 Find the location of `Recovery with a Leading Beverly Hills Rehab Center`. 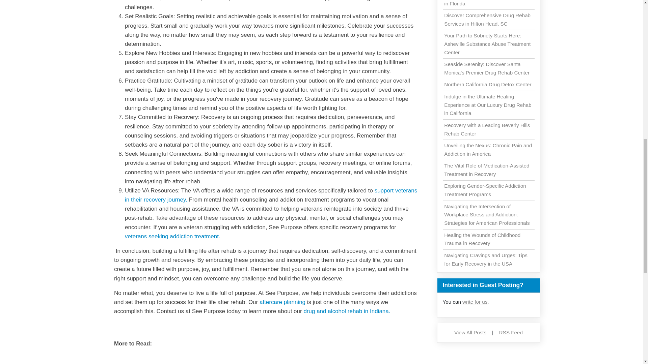

Recovery with a Leading Beverly Hills Rehab Center is located at coordinates (487, 129).